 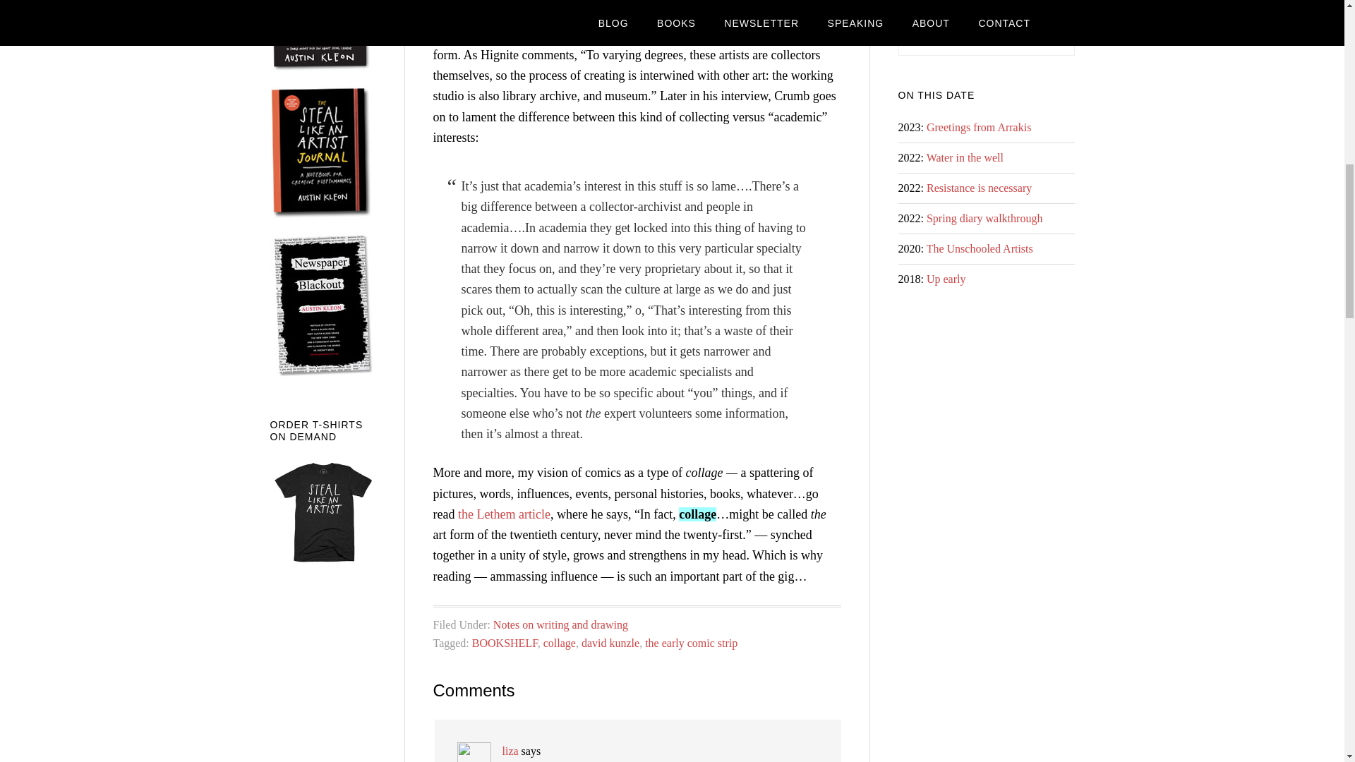 What do you see at coordinates (505, 643) in the screenshot?
I see `BOOKSHELF` at bounding box center [505, 643].